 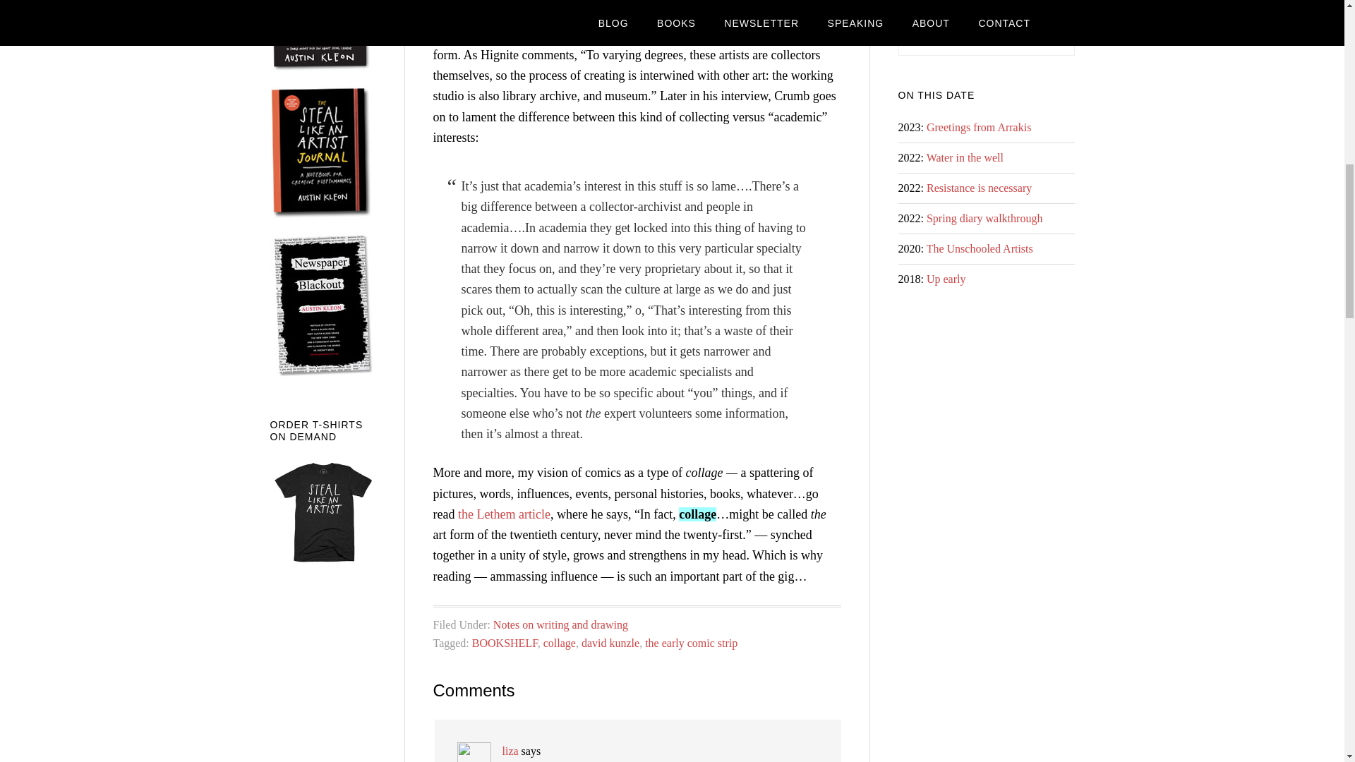 What do you see at coordinates (505, 643) in the screenshot?
I see `BOOKSHELF` at bounding box center [505, 643].